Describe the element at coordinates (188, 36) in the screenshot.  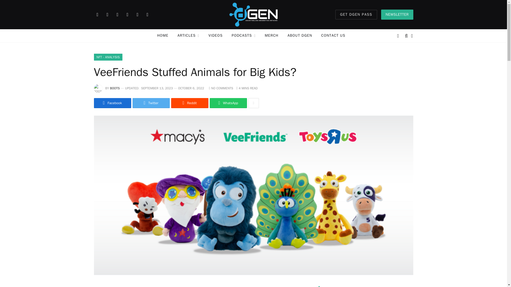
I see `ARTICLES` at that location.